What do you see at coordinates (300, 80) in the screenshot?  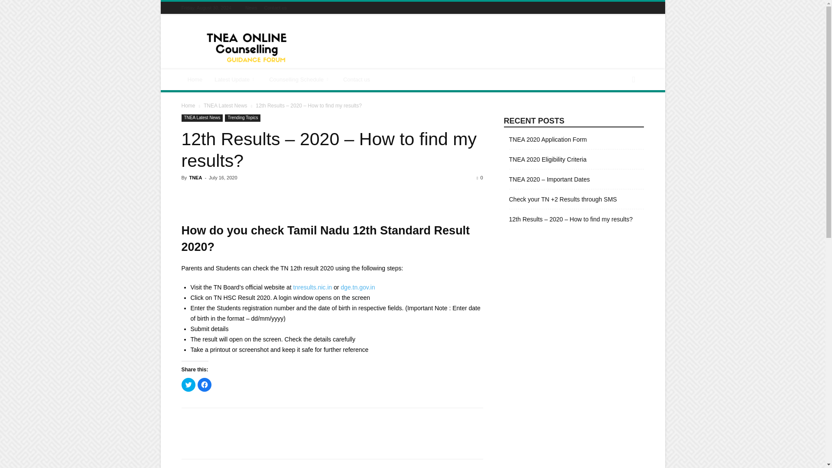 I see `Counselling Schedule` at bounding box center [300, 80].